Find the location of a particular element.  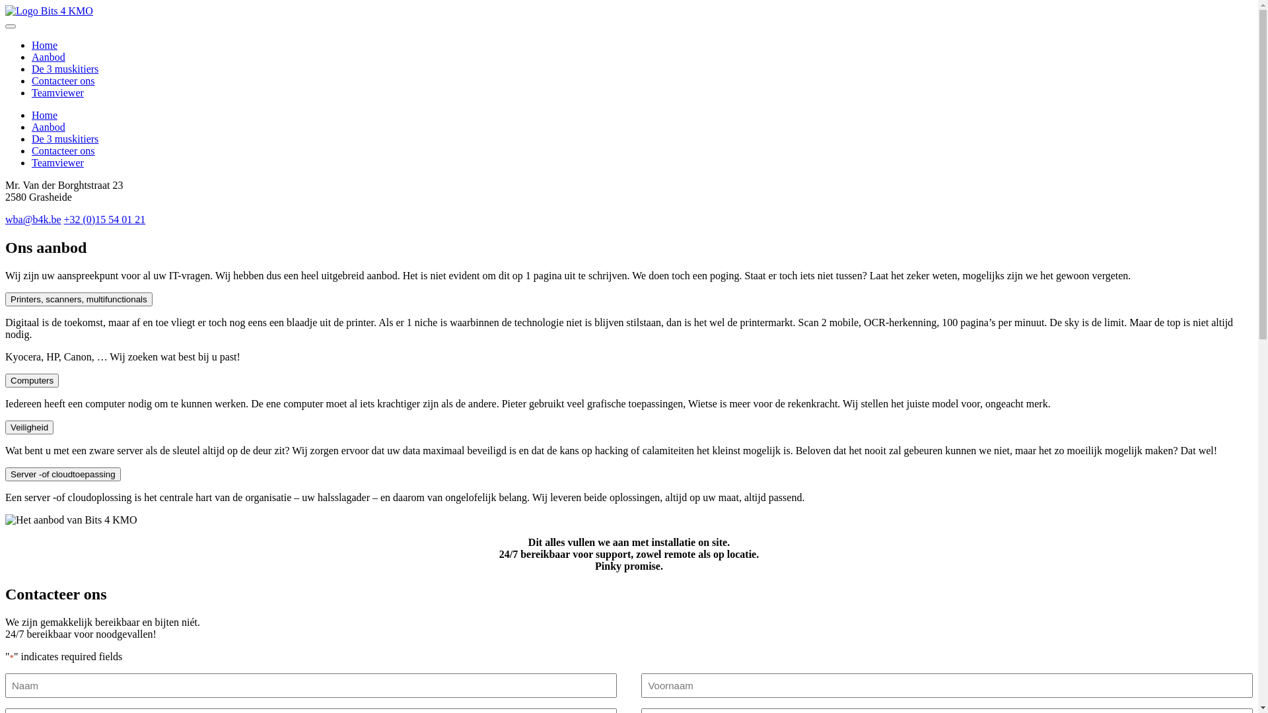

Aanbod is located at coordinates (49, 127).